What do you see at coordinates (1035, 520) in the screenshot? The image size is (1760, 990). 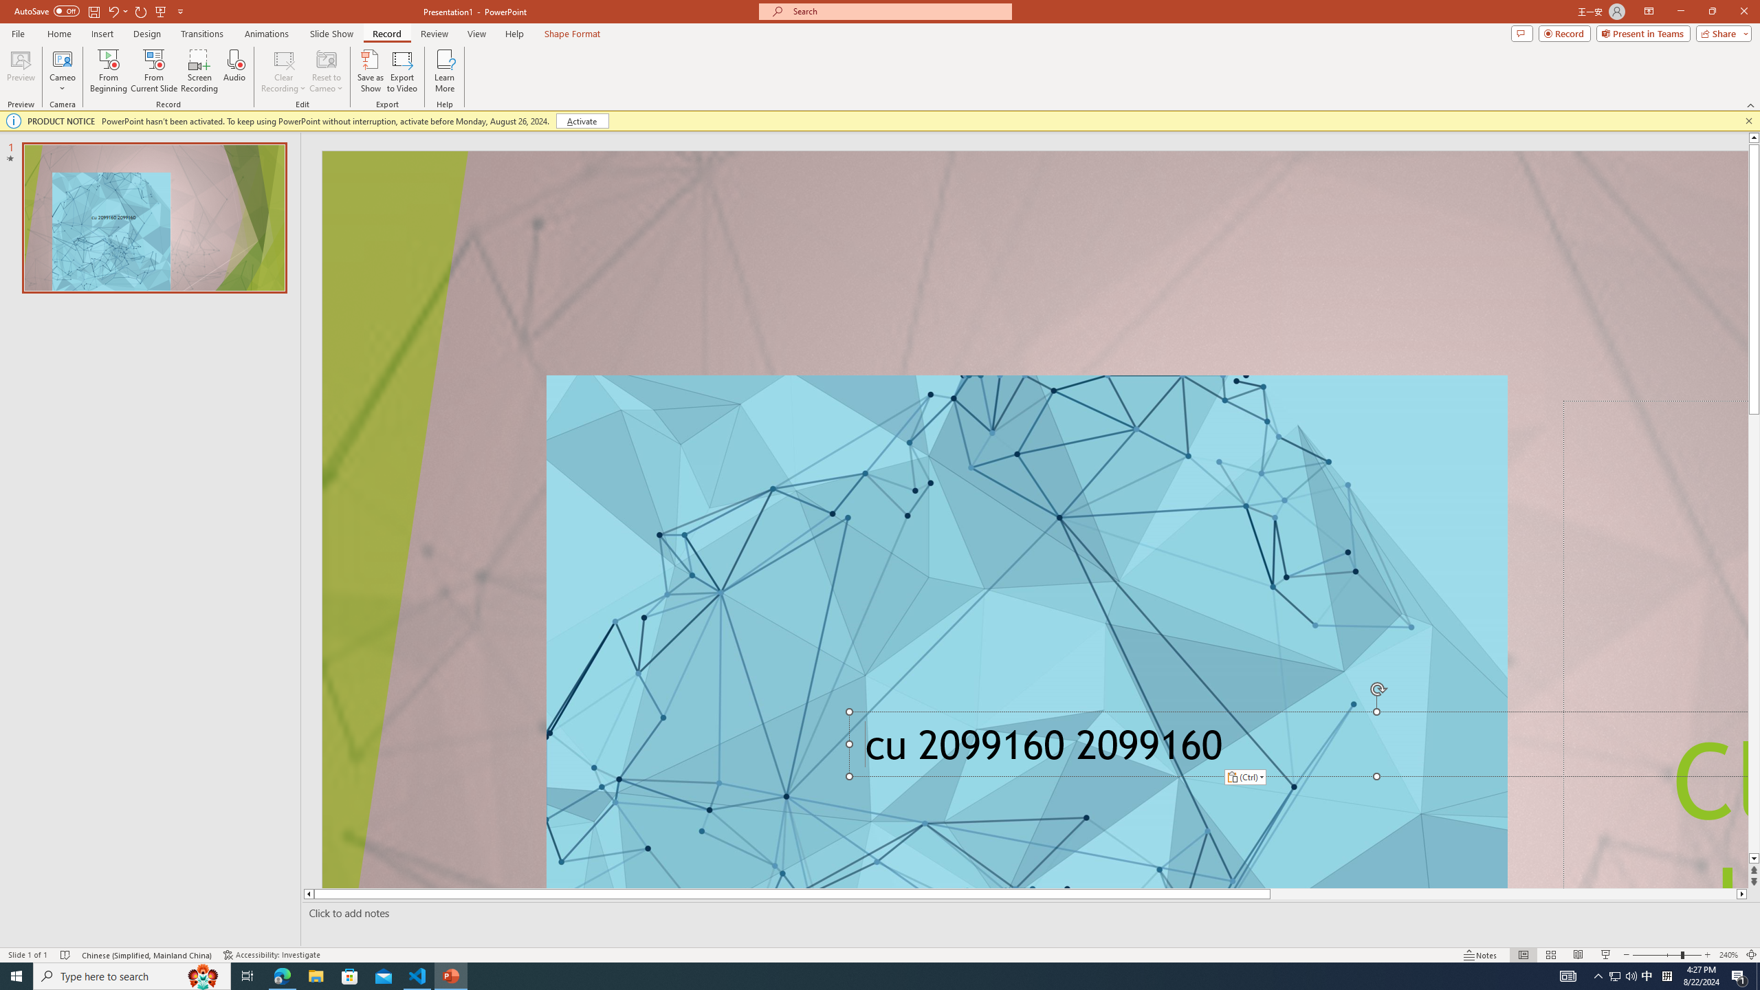 I see `An abstract genetic concept` at bounding box center [1035, 520].